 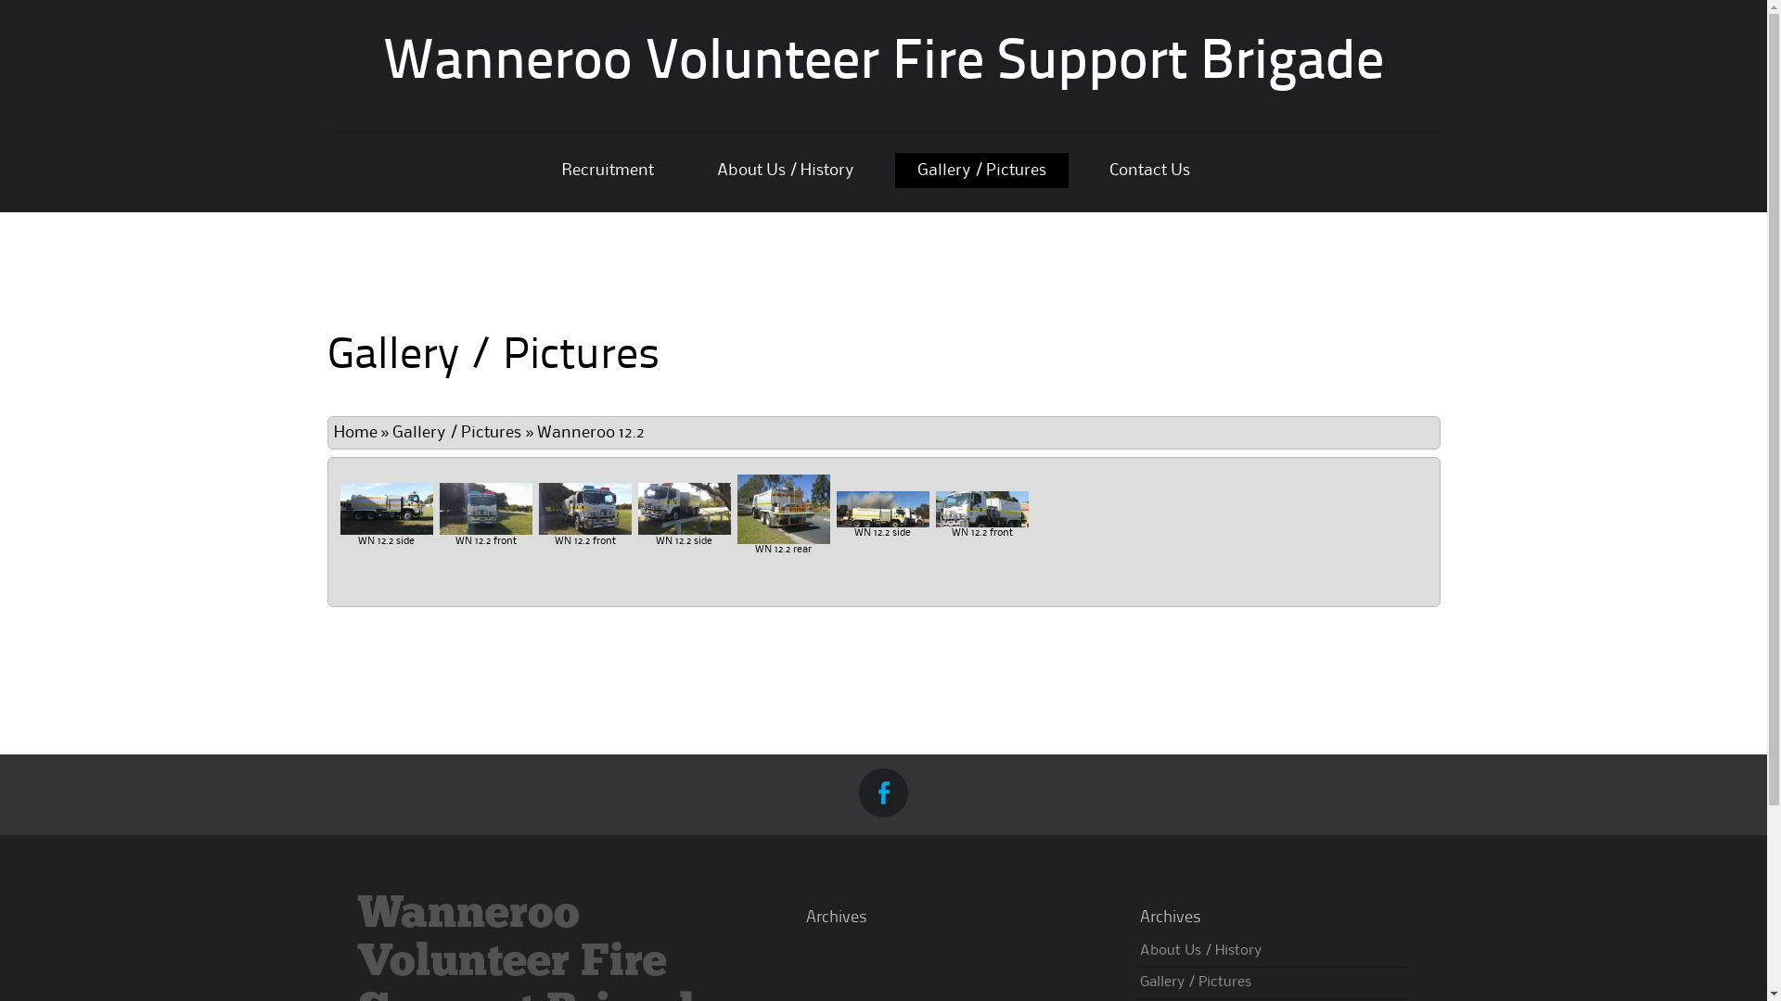 What do you see at coordinates (1150, 171) in the screenshot?
I see `Contact Us` at bounding box center [1150, 171].